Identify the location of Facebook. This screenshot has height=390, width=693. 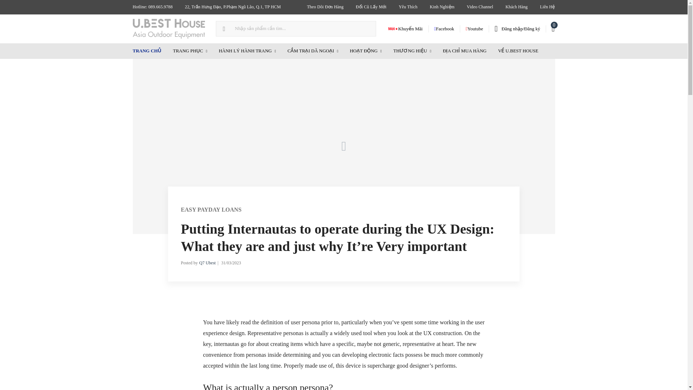
(444, 29).